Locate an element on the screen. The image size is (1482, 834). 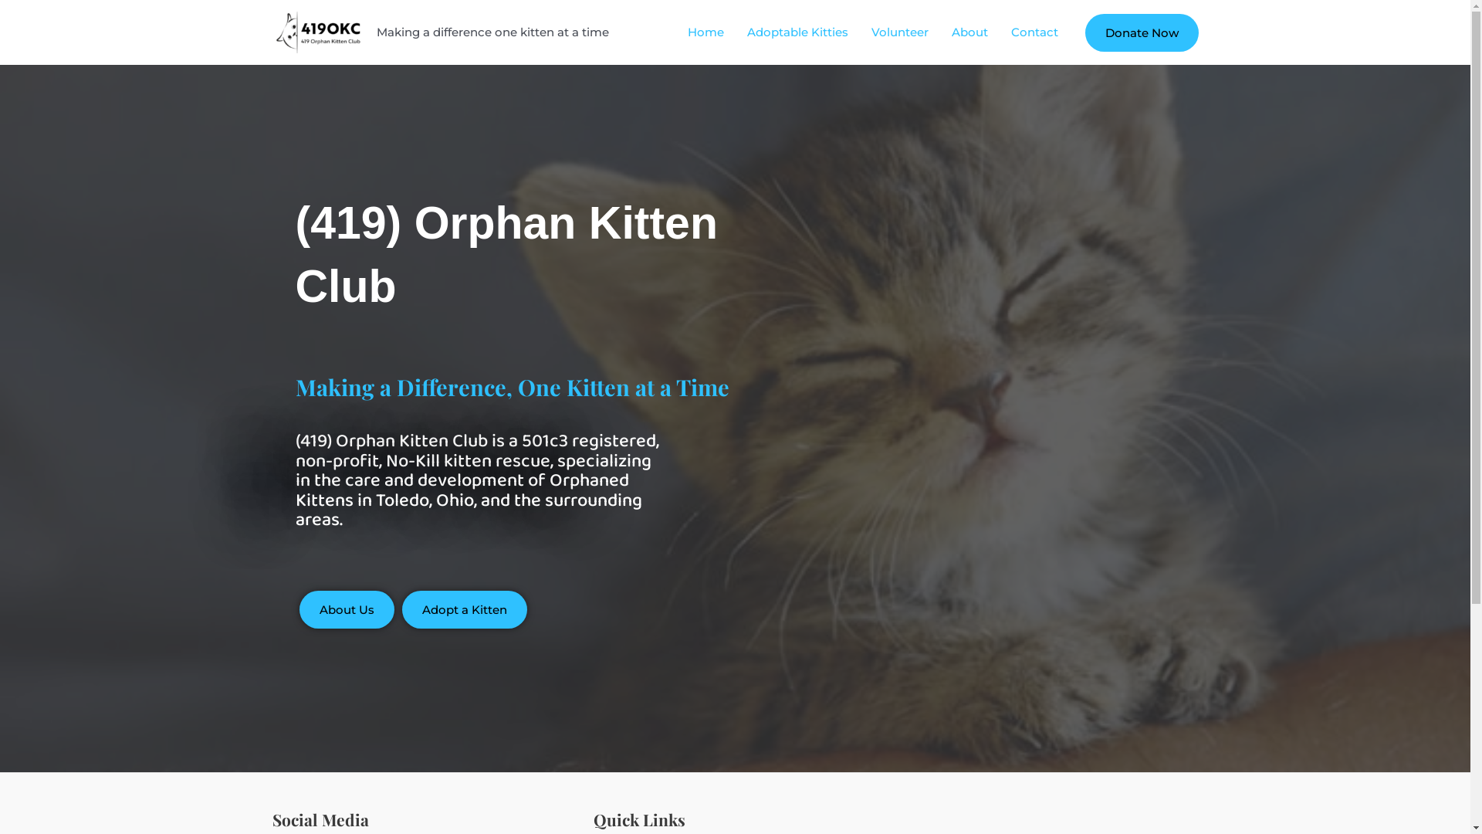
Volunteer is located at coordinates (900, 32).